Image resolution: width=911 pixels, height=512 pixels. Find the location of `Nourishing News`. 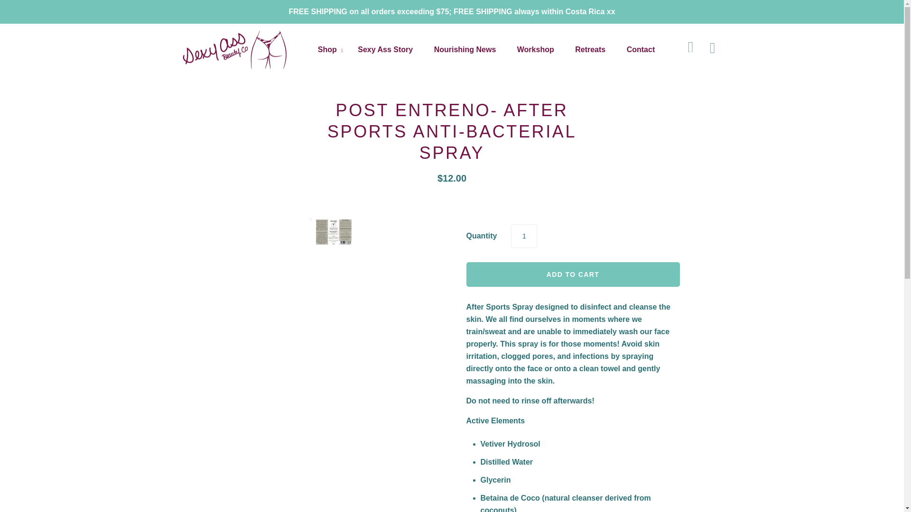

Nourishing News is located at coordinates (465, 49).